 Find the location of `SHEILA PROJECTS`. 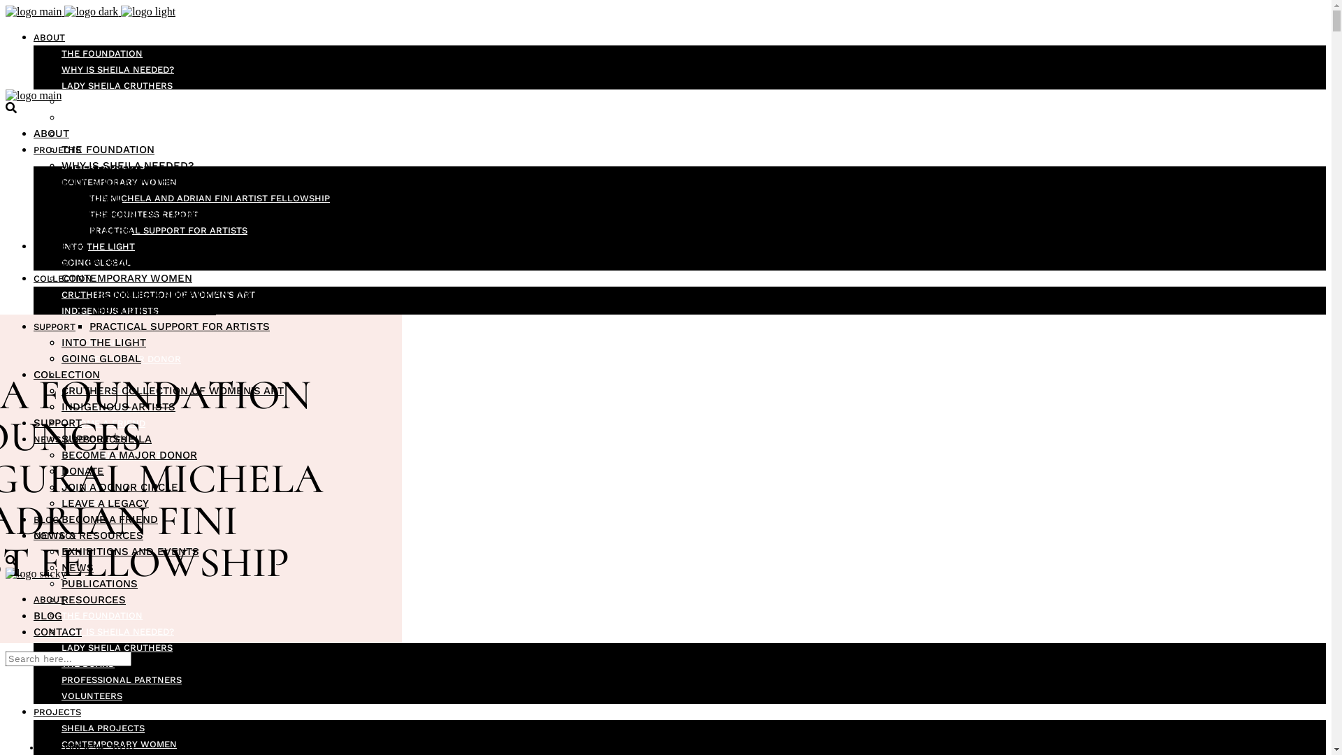

SHEILA PROJECTS is located at coordinates (103, 166).